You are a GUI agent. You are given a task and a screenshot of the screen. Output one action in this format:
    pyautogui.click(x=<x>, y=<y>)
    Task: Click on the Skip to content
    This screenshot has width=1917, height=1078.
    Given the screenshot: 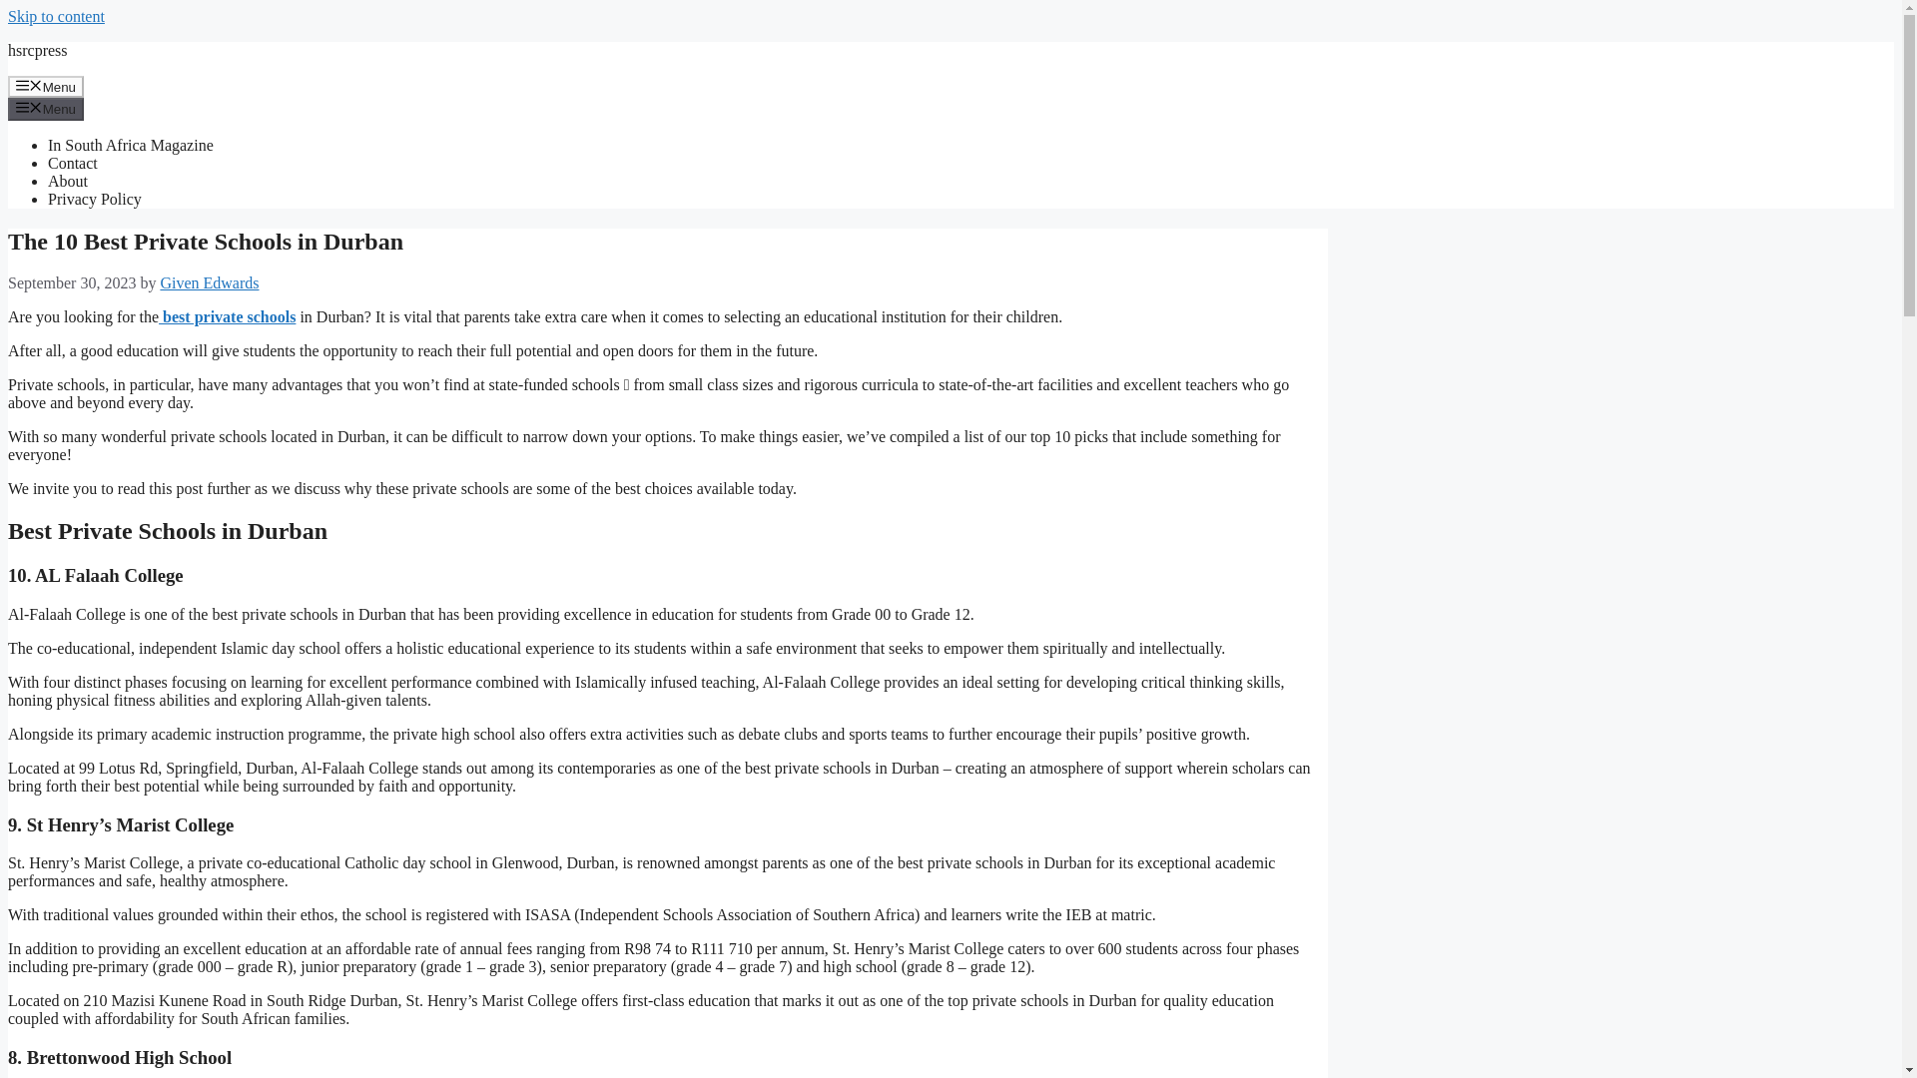 What is the action you would take?
    pyautogui.click(x=56, y=16)
    